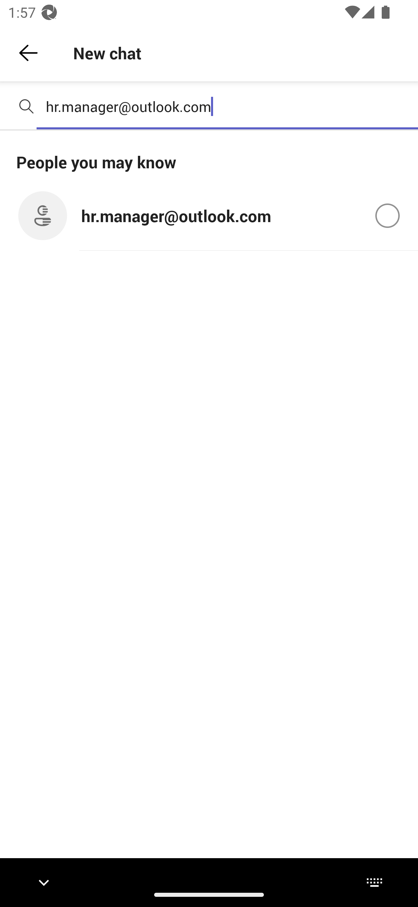 The image size is (418, 907). Describe the element at coordinates (28, 53) in the screenshot. I see `Back` at that location.